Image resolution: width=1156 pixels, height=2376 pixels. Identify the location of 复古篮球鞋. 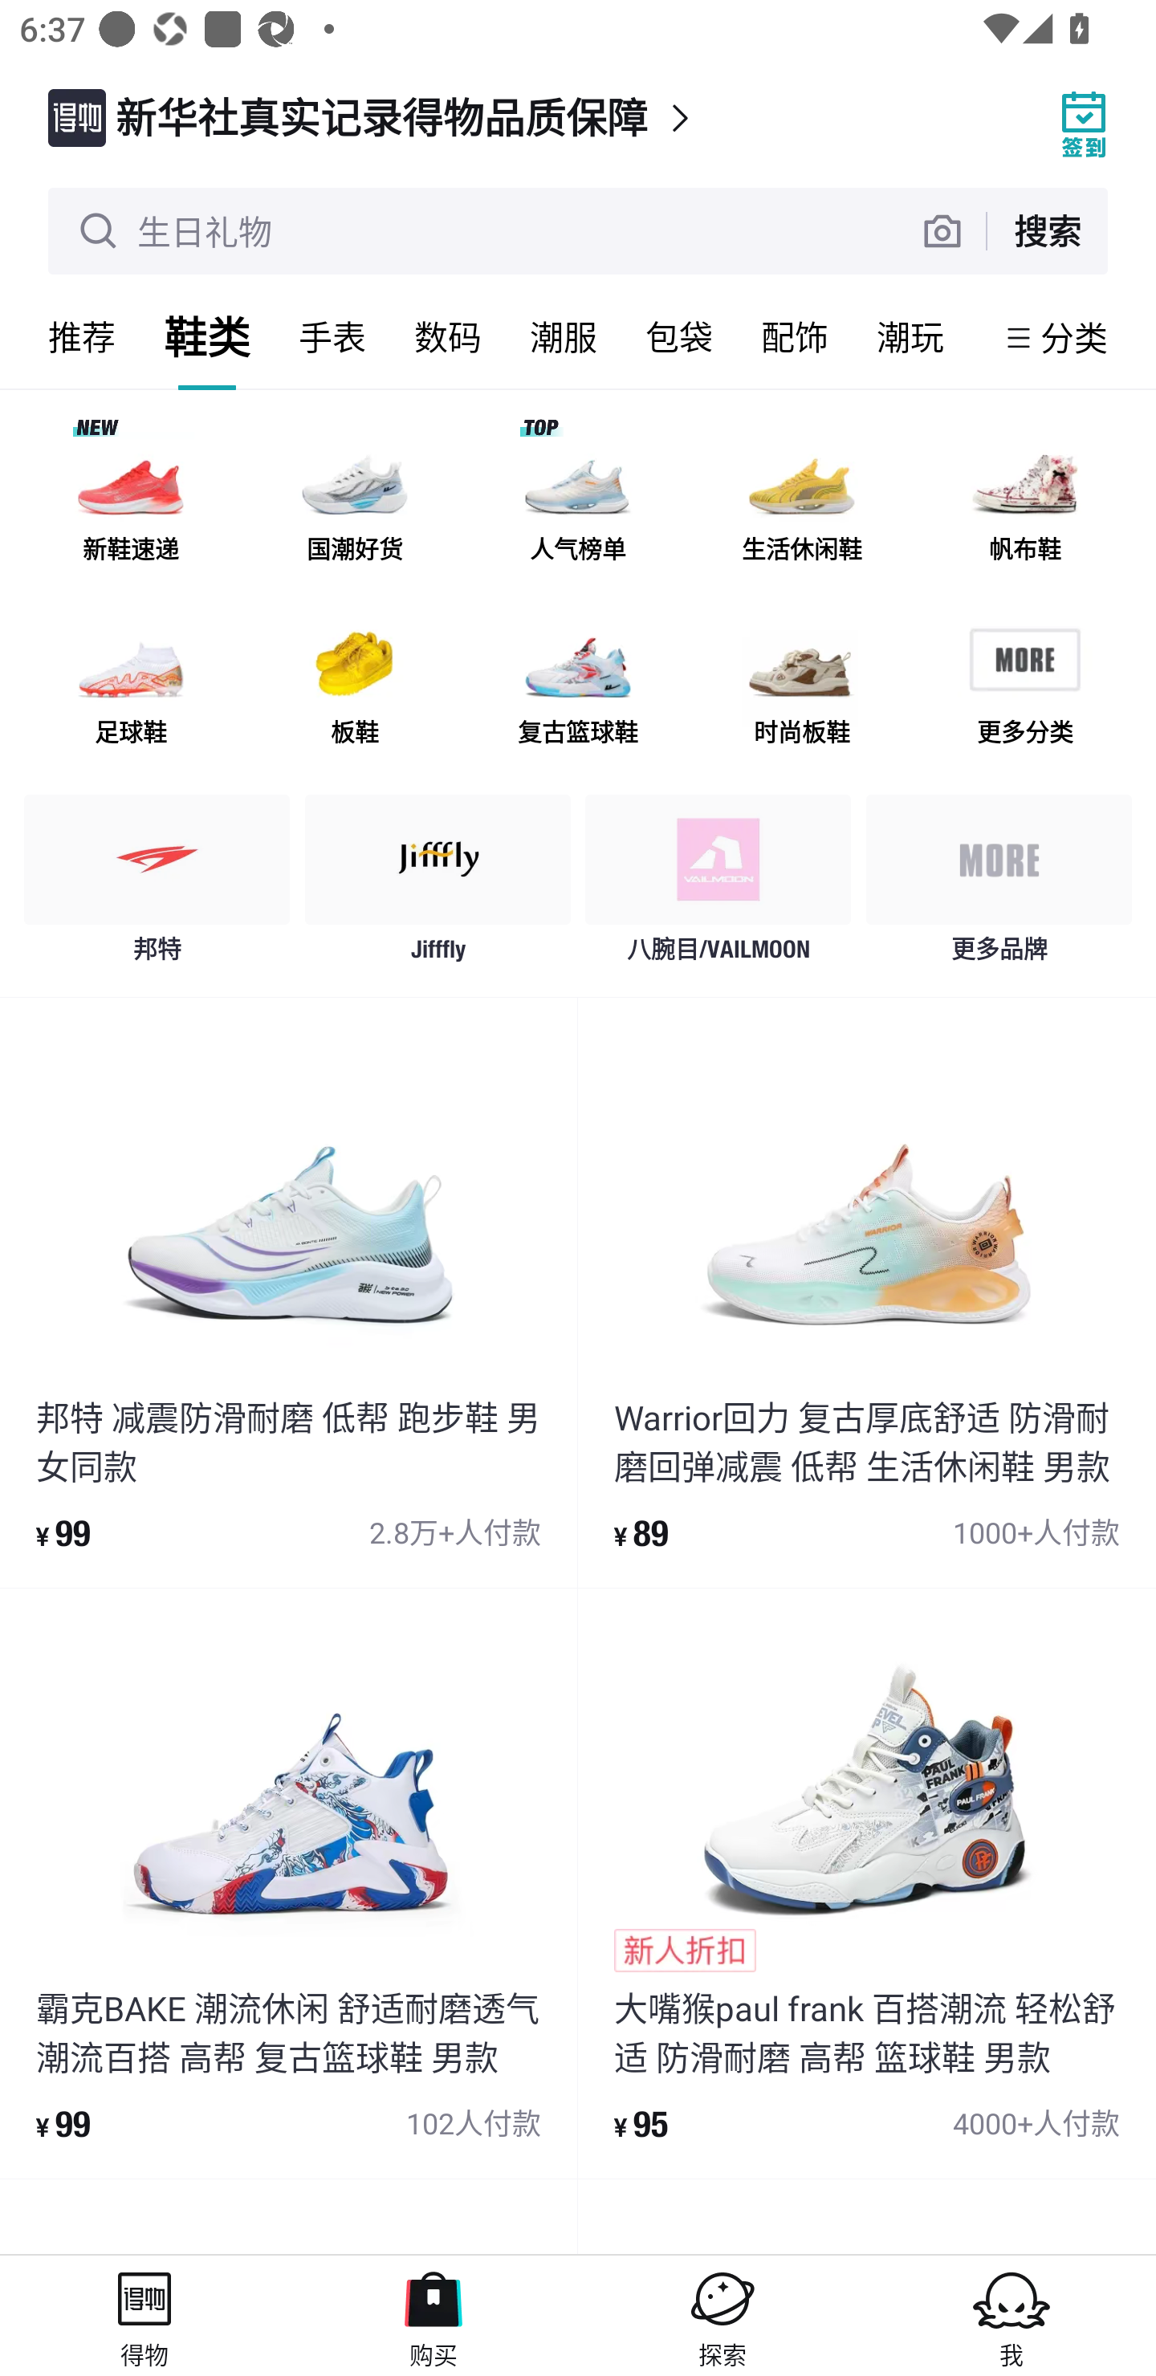
(578, 682).